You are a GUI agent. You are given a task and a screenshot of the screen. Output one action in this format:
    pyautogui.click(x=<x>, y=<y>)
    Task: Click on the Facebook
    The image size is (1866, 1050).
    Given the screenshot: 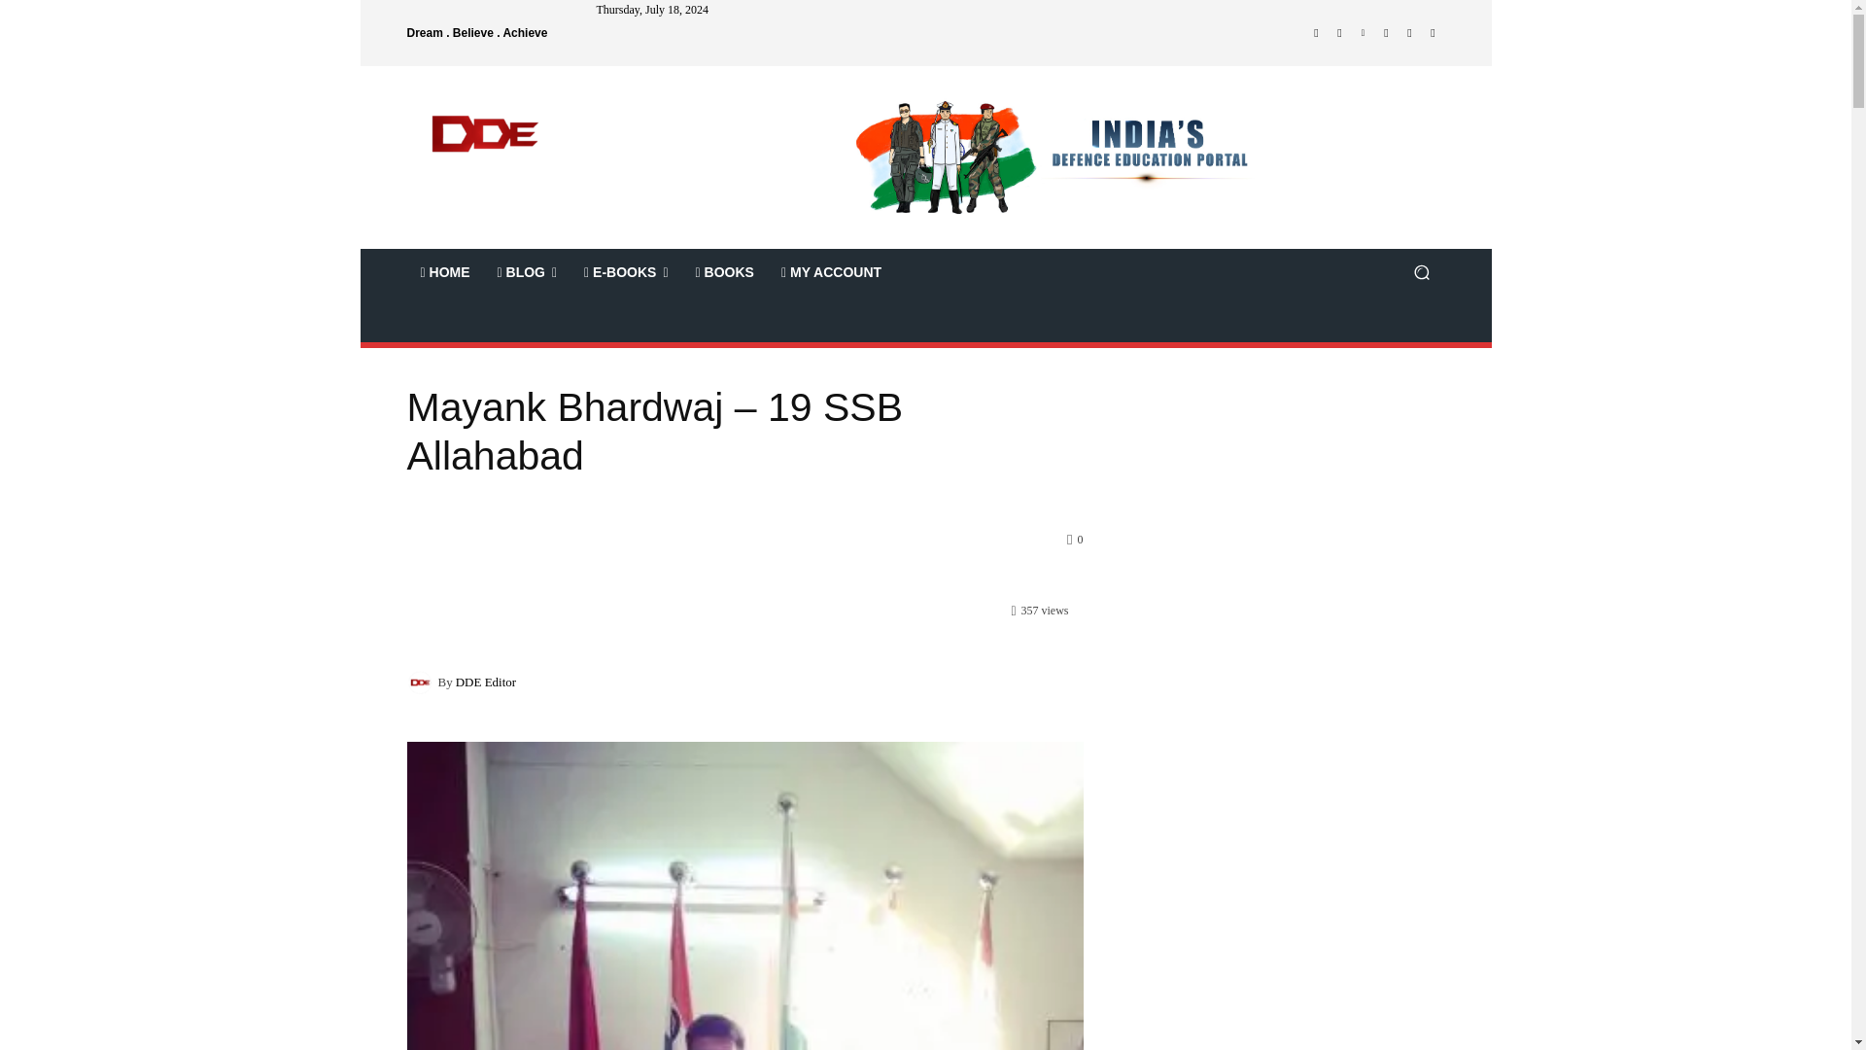 What is the action you would take?
    pyautogui.click(x=1316, y=33)
    